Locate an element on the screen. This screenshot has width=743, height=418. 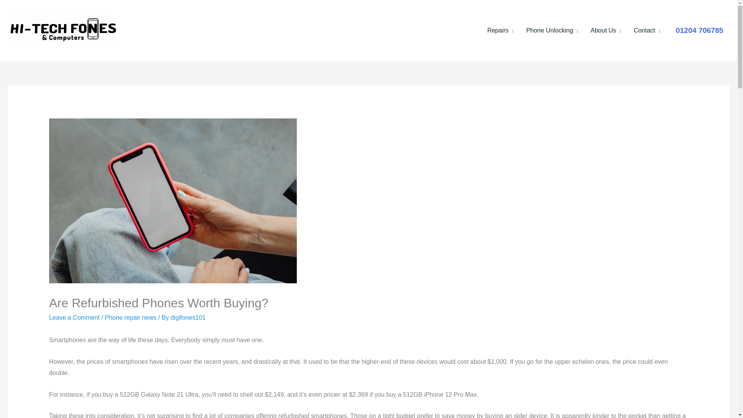
About Us is located at coordinates (605, 30).